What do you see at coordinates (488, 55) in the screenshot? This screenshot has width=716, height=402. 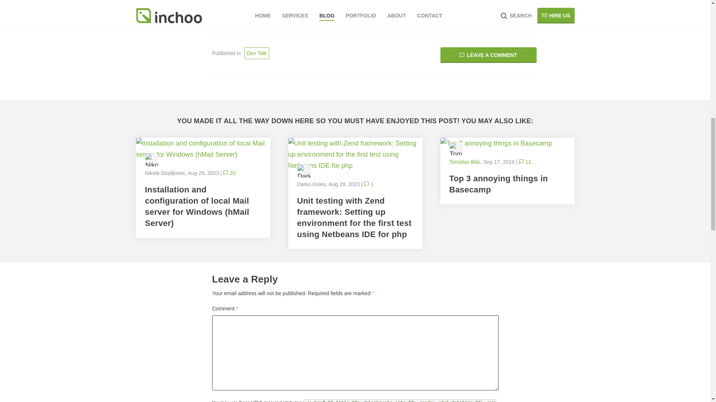 I see `Leave a comment` at bounding box center [488, 55].